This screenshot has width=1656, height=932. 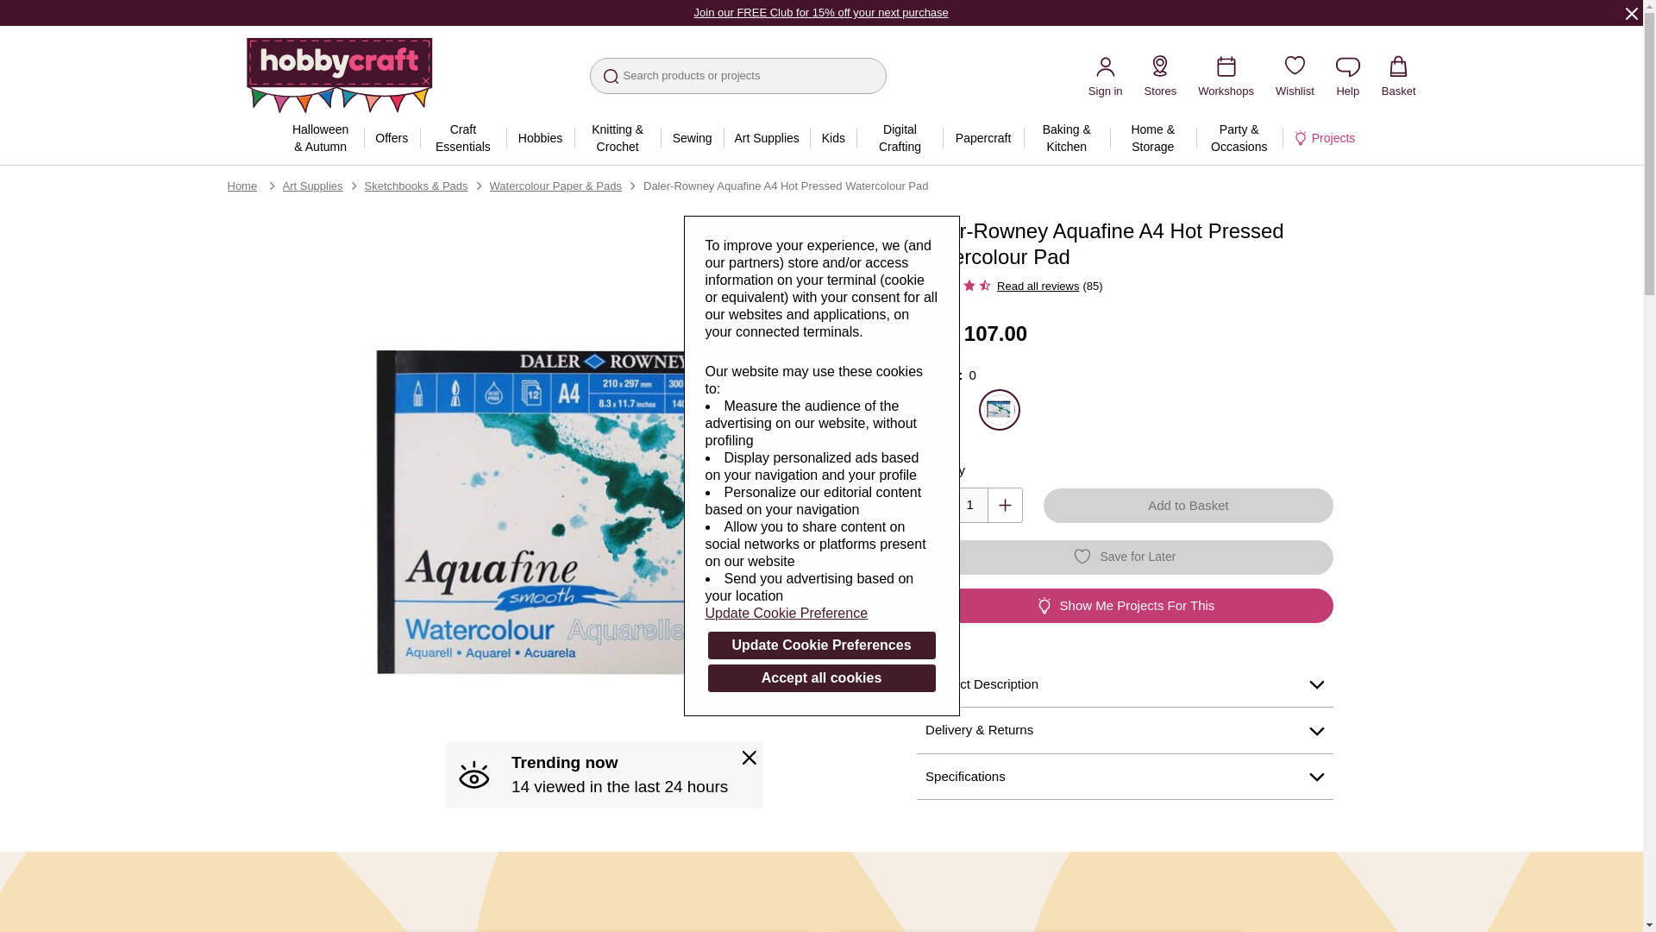 I want to click on Search products or projects, so click(x=737, y=76).